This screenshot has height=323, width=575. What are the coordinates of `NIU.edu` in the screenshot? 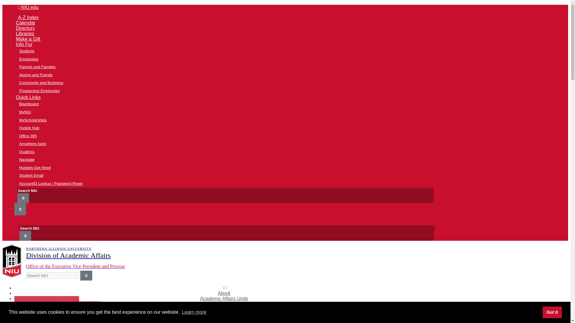 It's located at (28, 7).